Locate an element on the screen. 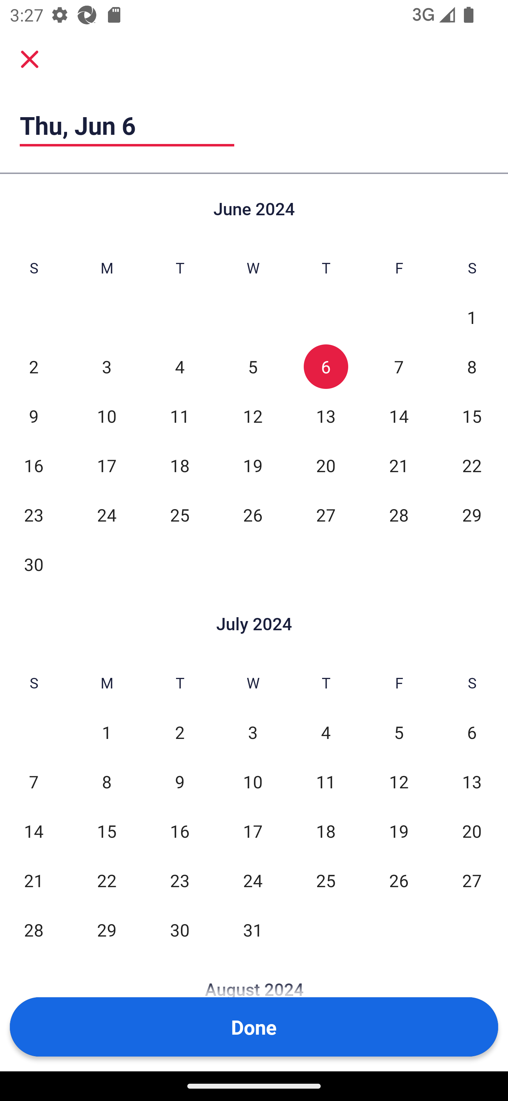 The width and height of the screenshot is (508, 1101). 14 Fri, Jun 14, Not Selected is located at coordinates (399, 416).